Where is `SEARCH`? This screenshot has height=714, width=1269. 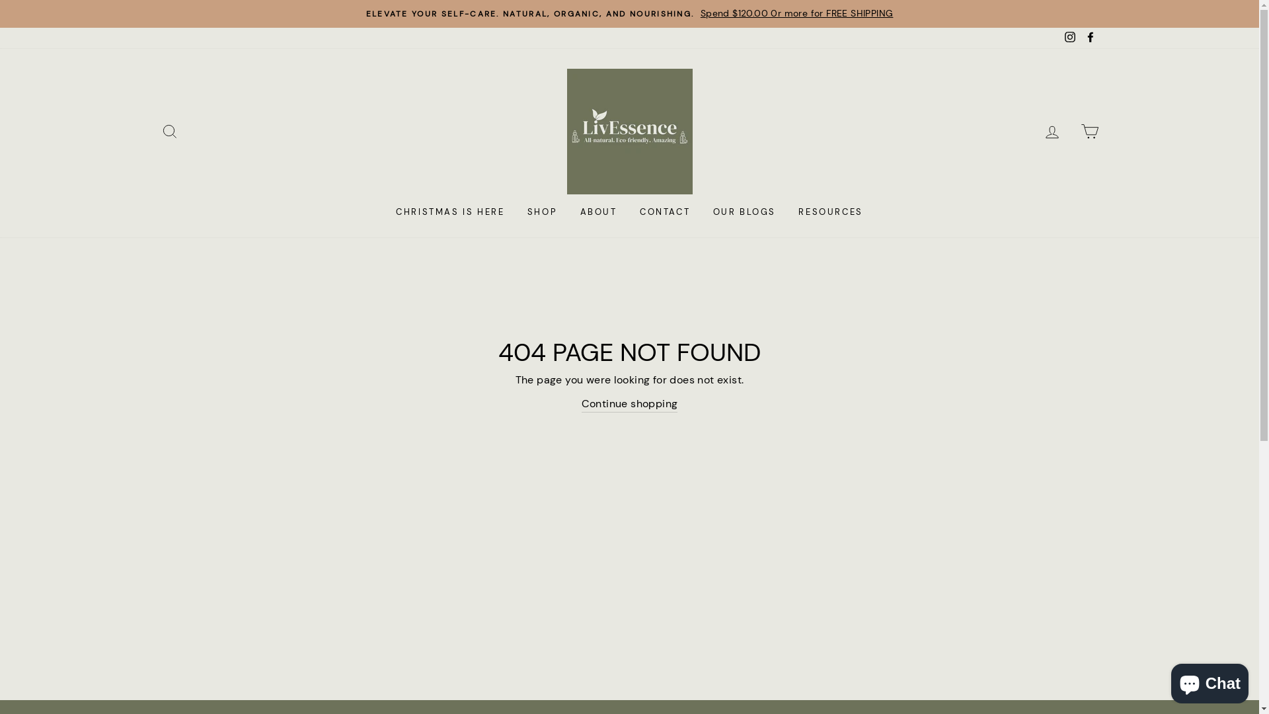 SEARCH is located at coordinates (169, 131).